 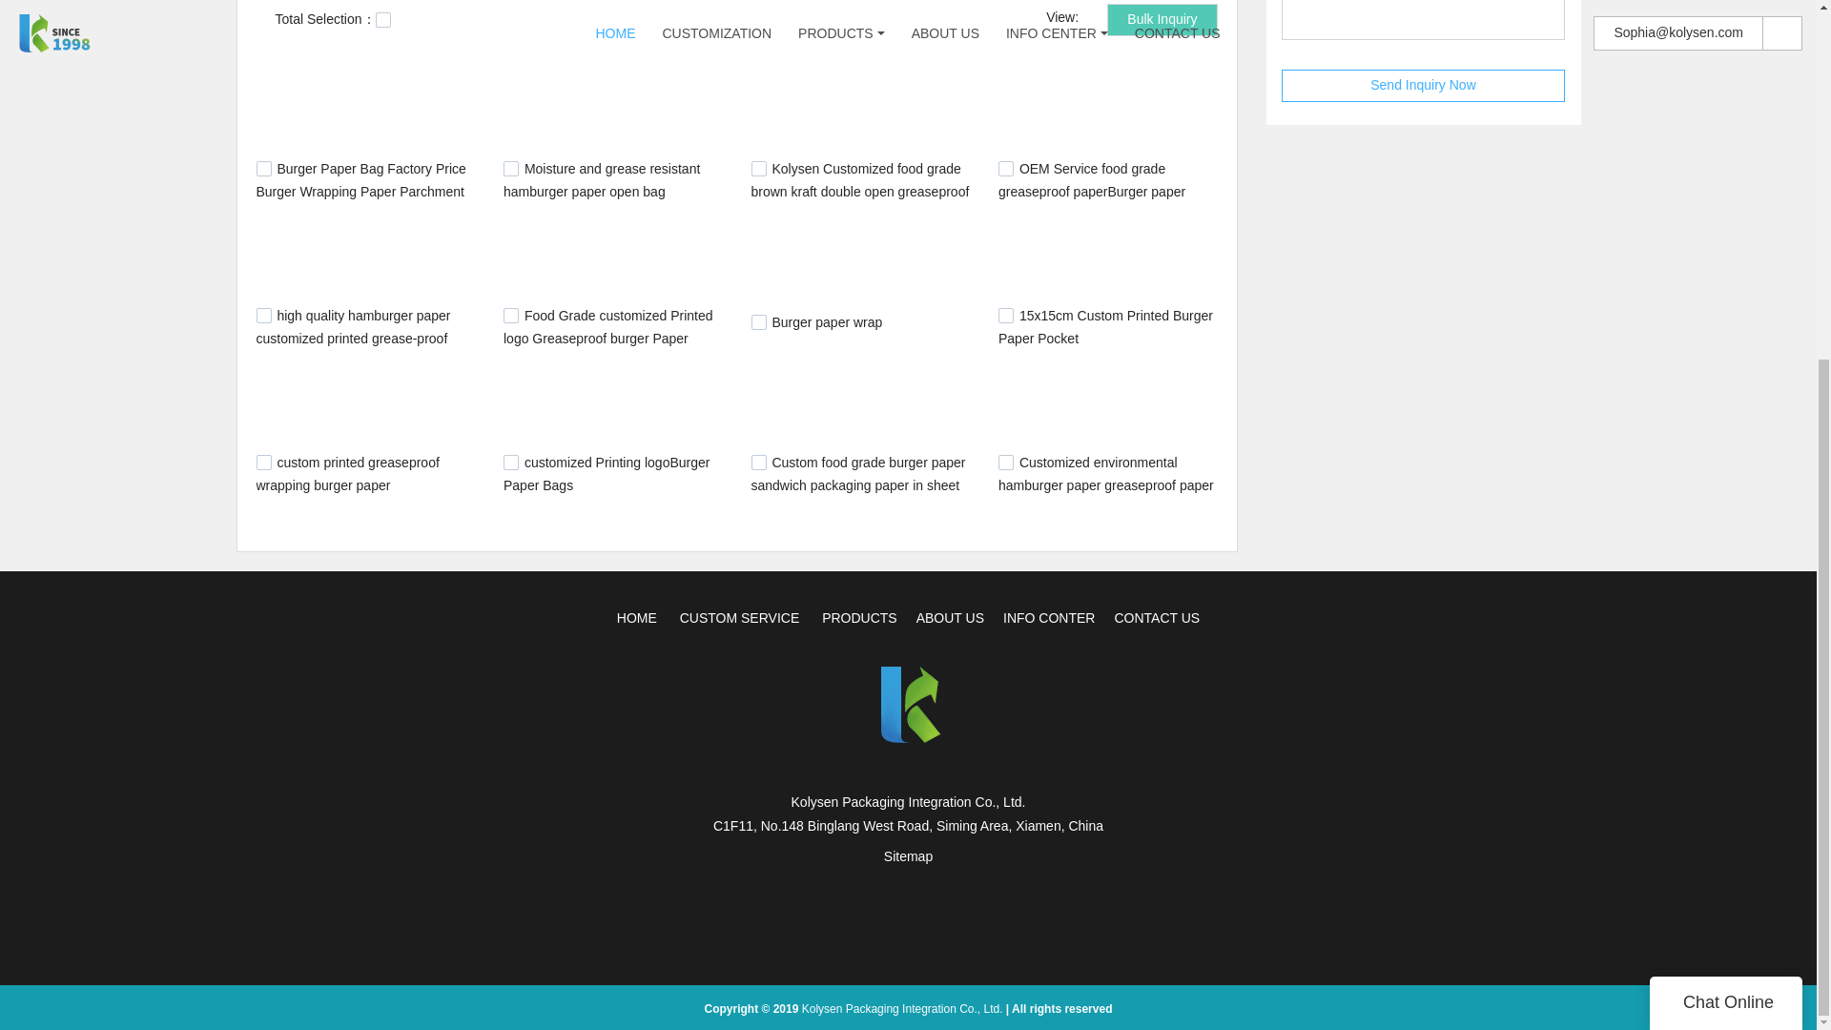 I want to click on 5844, so click(x=263, y=315).